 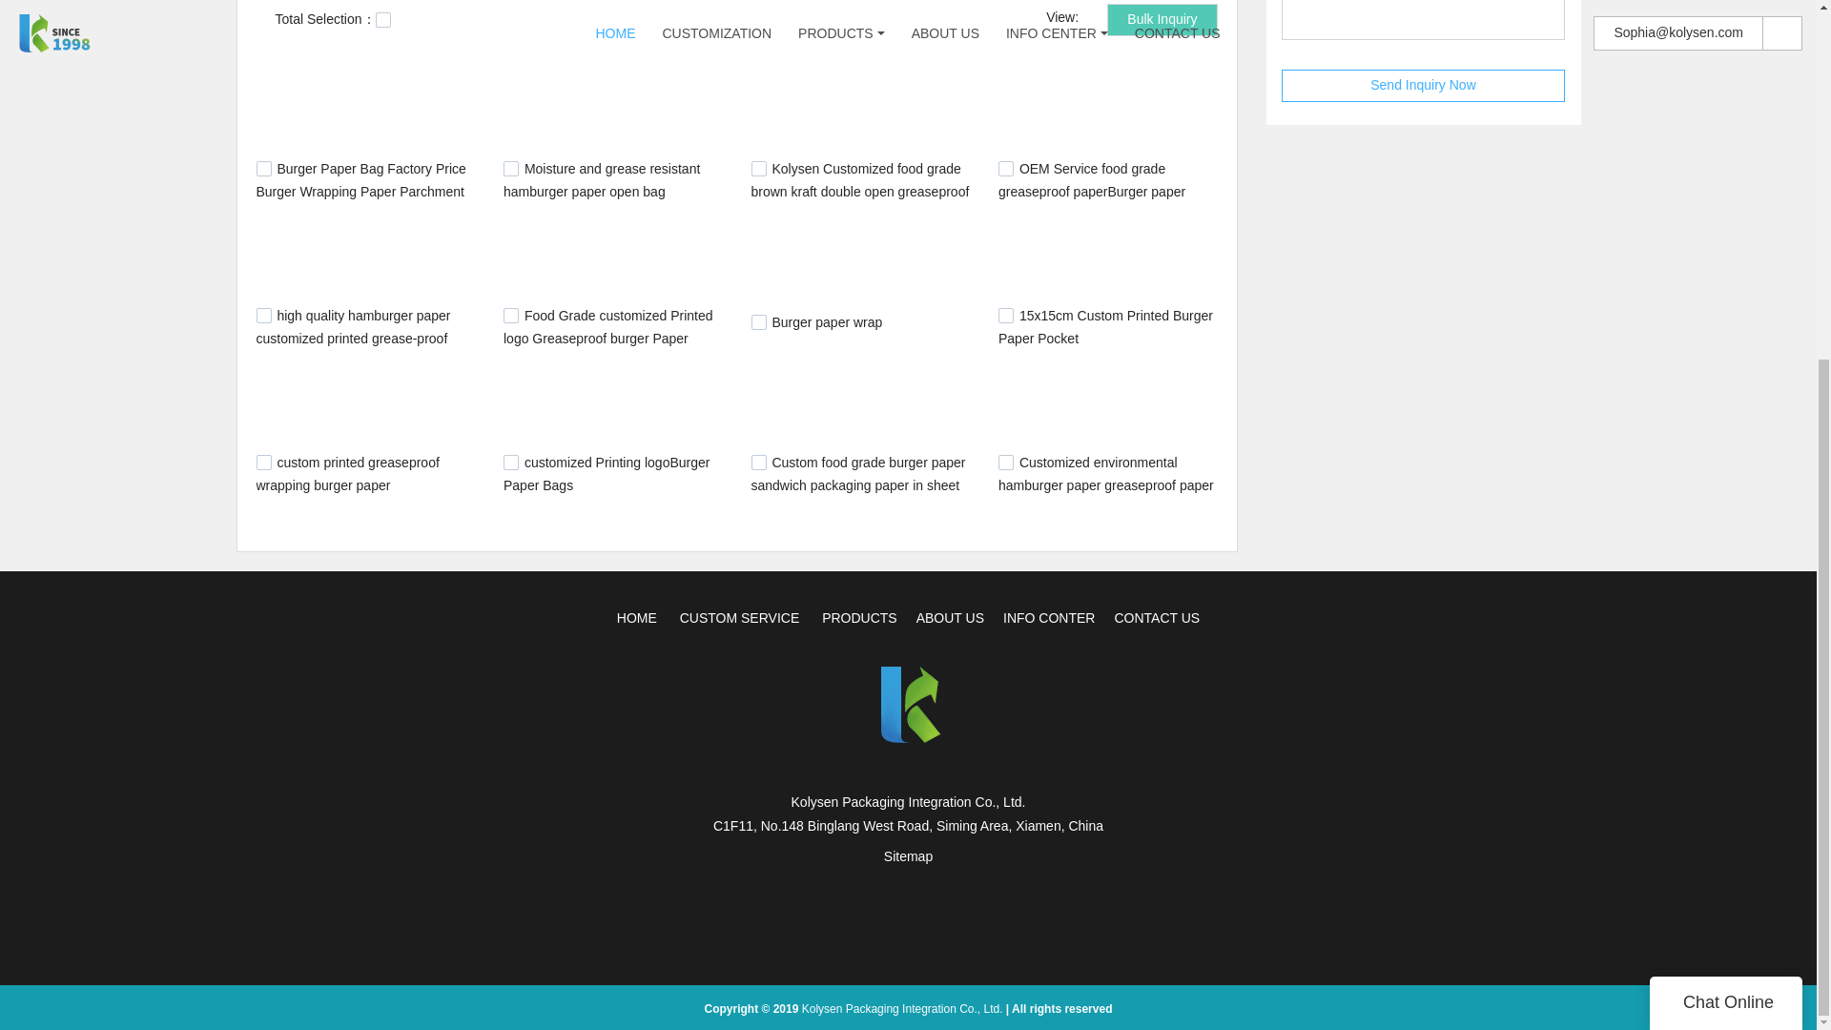 I want to click on 5844, so click(x=263, y=315).